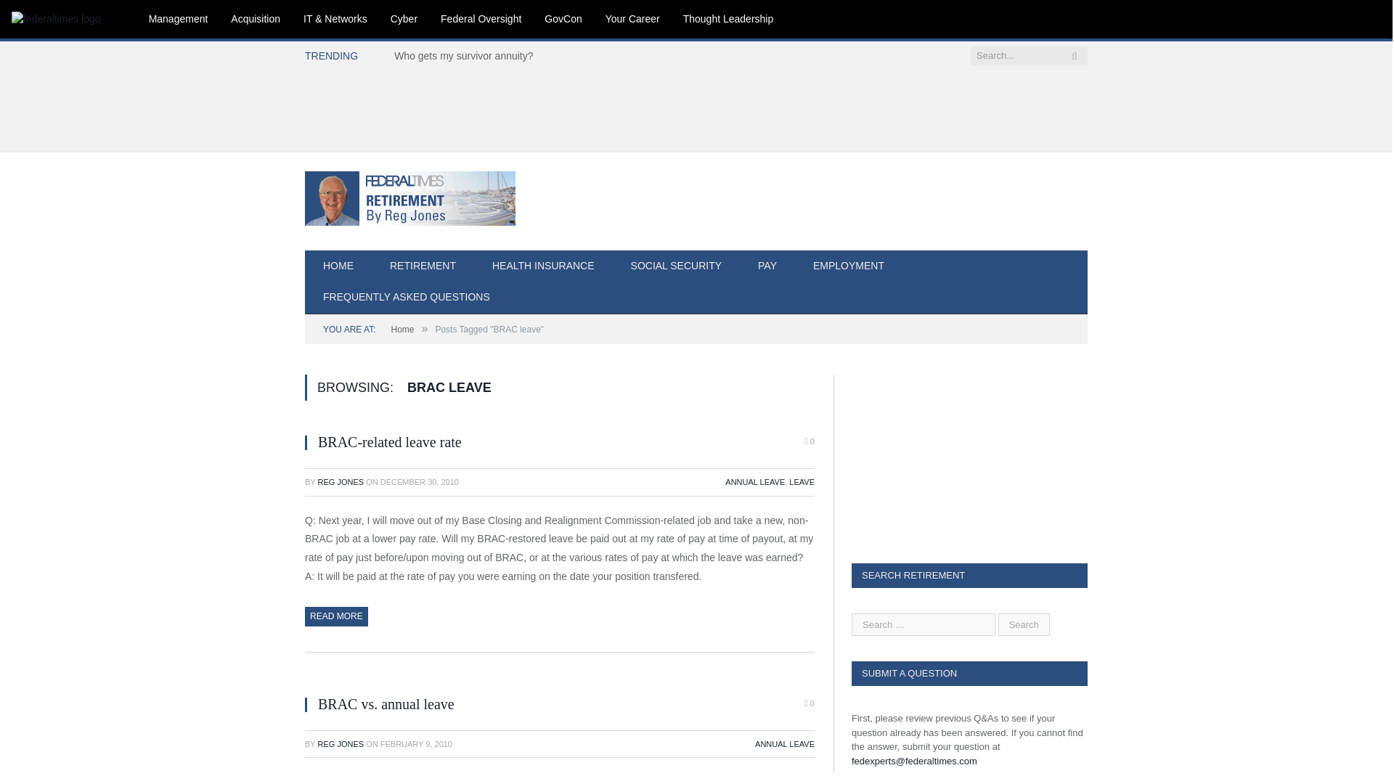 The image size is (1394, 784). What do you see at coordinates (389, 441) in the screenshot?
I see `BRAC-related leave rate` at bounding box center [389, 441].